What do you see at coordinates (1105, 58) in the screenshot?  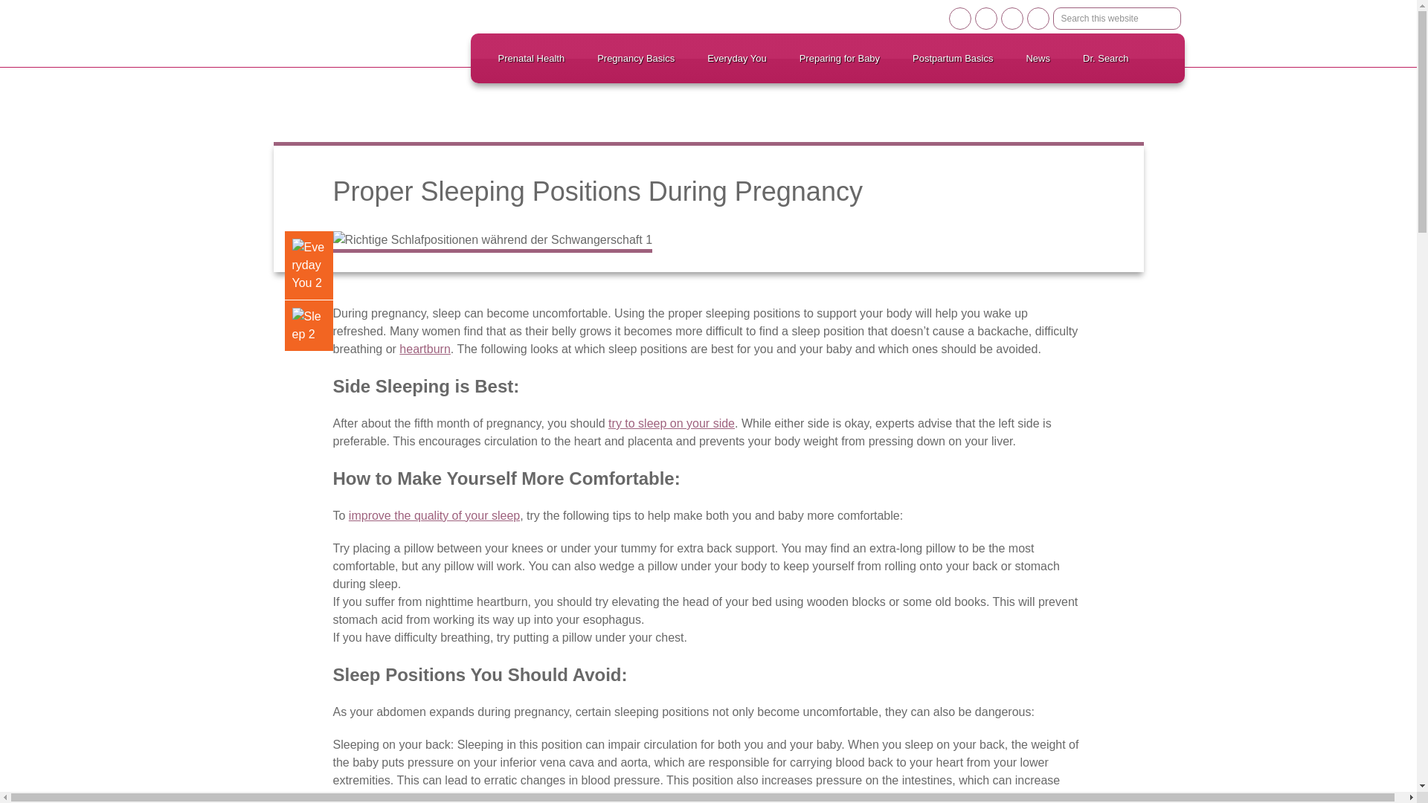 I see `Dr. Search` at bounding box center [1105, 58].